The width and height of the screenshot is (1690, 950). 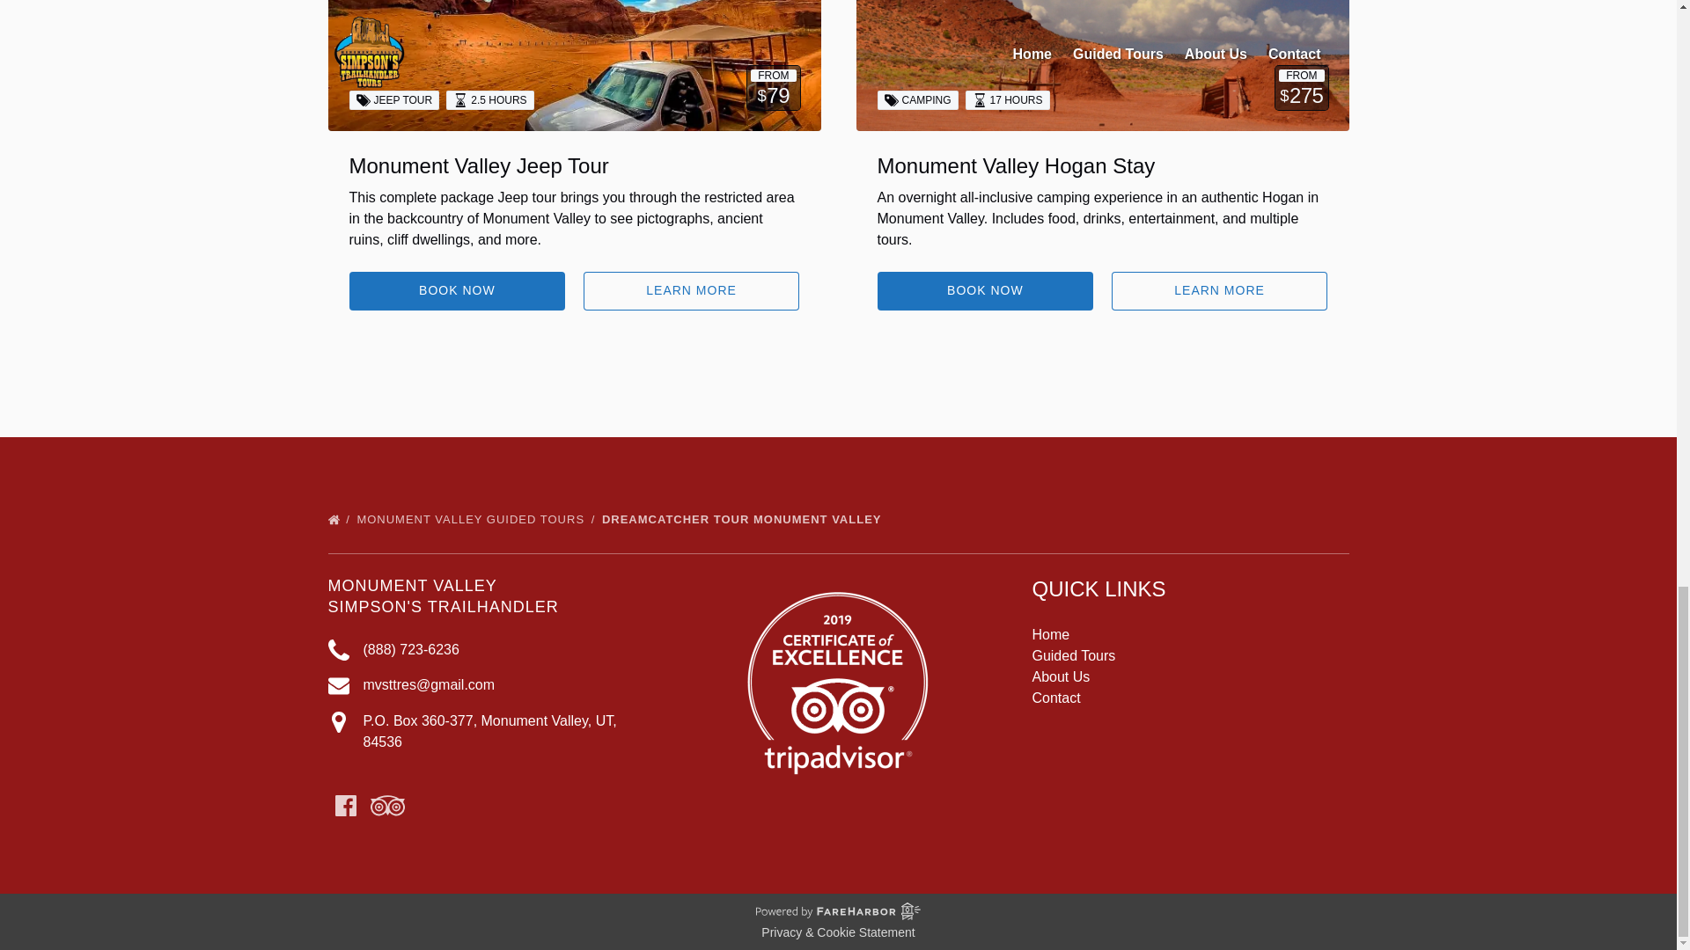 I want to click on LEARN MORE, so click(x=1220, y=290).